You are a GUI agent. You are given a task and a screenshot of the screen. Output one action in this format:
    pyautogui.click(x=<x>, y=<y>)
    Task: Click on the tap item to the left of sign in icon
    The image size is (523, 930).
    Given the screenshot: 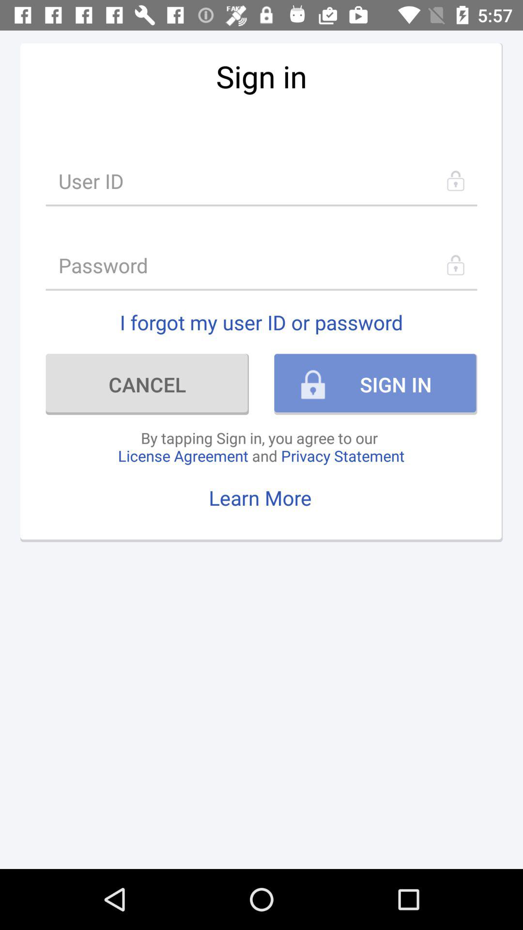 What is the action you would take?
    pyautogui.click(x=147, y=384)
    